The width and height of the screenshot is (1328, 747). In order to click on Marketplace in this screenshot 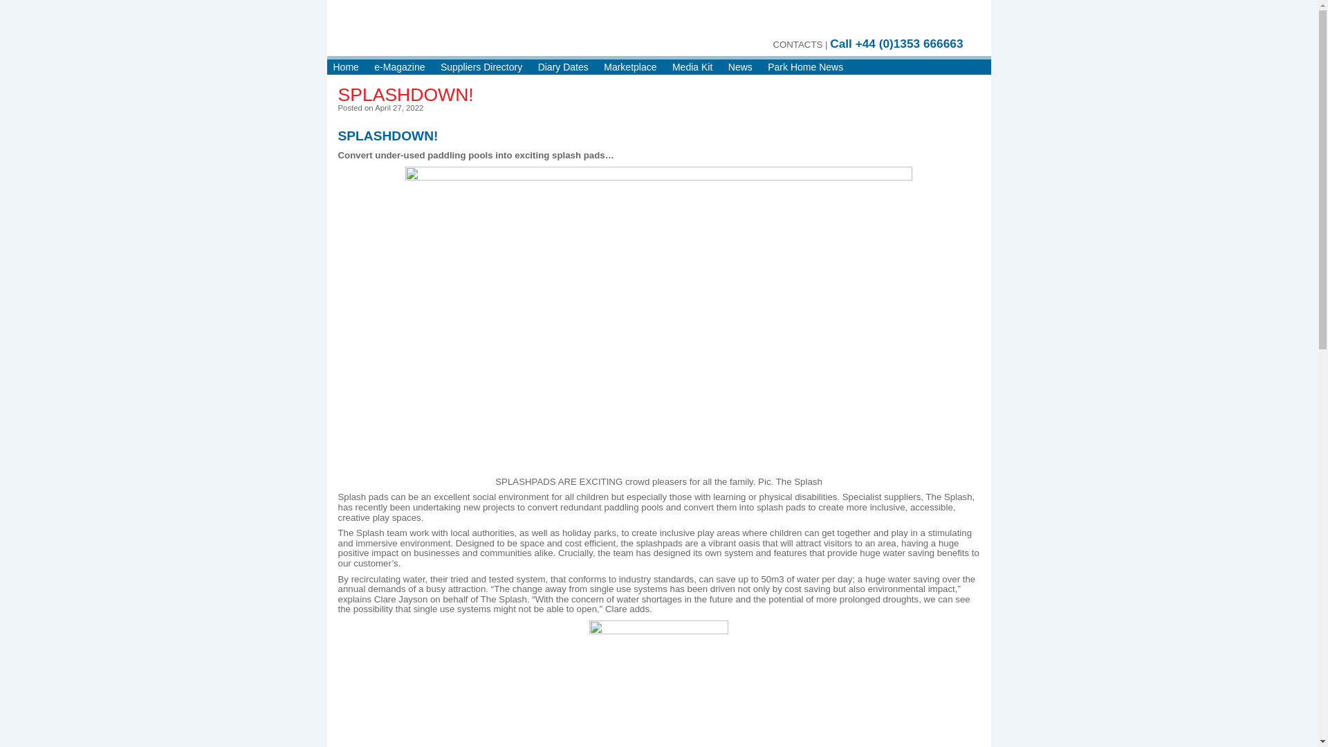, I will do `click(629, 67)`.